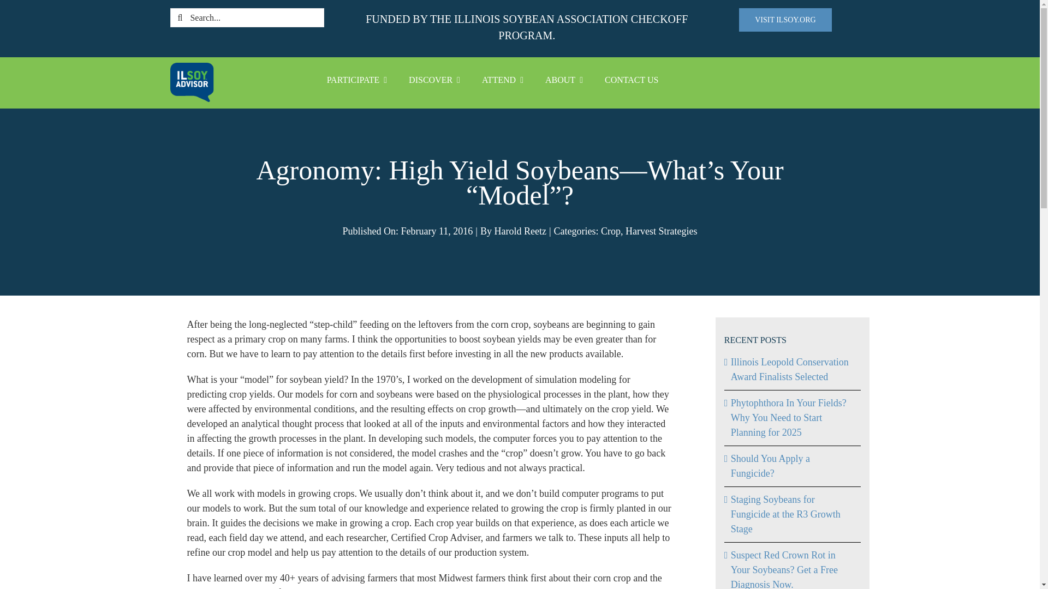 The height and width of the screenshot is (589, 1048). What do you see at coordinates (632, 80) in the screenshot?
I see `CONTACT US` at bounding box center [632, 80].